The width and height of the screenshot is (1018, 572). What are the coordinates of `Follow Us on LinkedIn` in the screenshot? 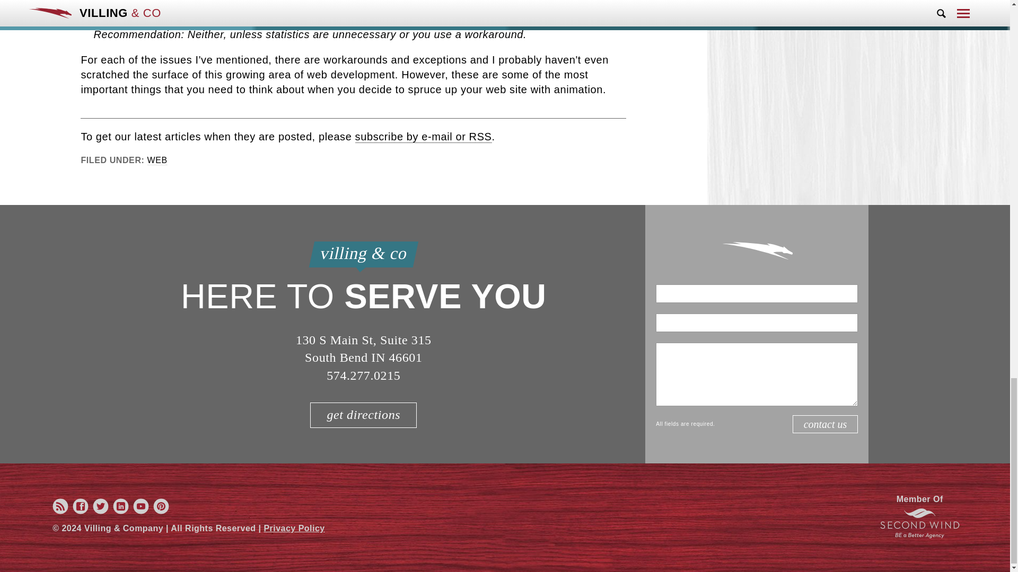 It's located at (120, 512).